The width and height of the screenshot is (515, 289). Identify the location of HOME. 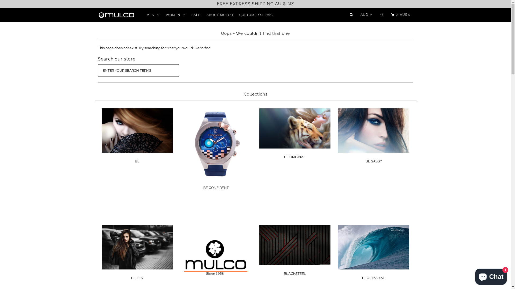
(242, 19).